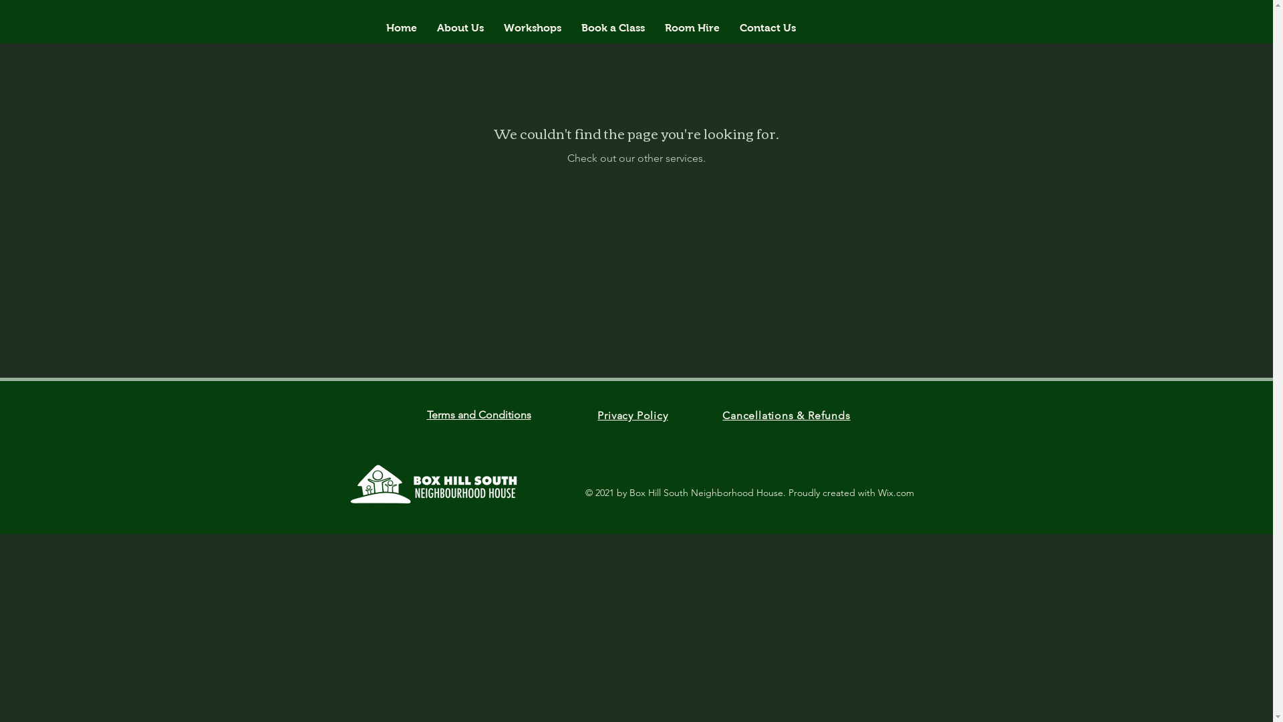 Image resolution: width=1283 pixels, height=722 pixels. Describe the element at coordinates (632, 416) in the screenshot. I see `Privacy Policy` at that location.